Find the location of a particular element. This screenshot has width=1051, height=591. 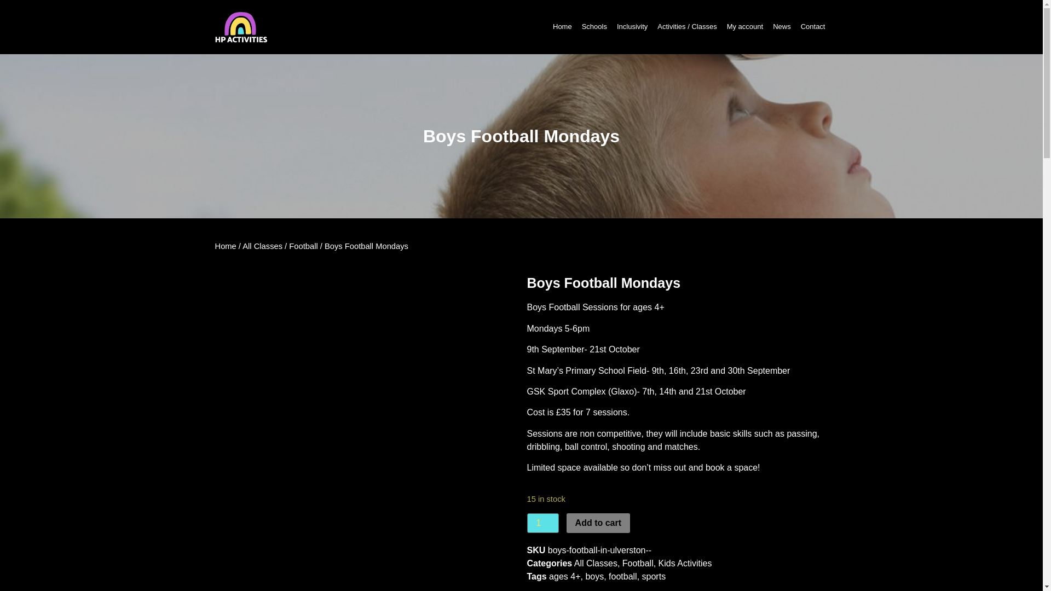

1 is located at coordinates (542, 523).